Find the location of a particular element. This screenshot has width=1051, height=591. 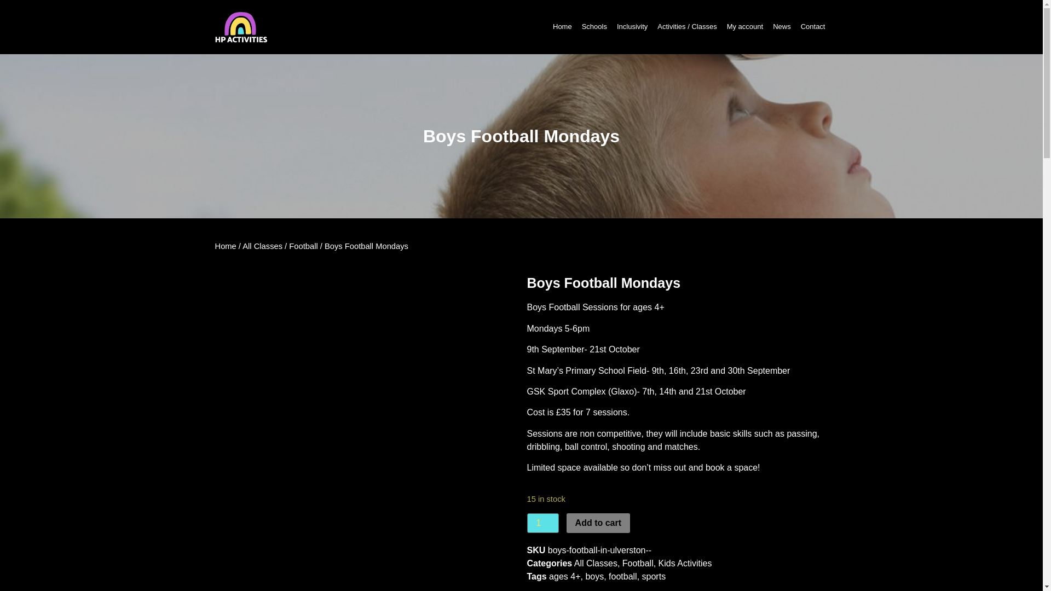

1 is located at coordinates (542, 523).